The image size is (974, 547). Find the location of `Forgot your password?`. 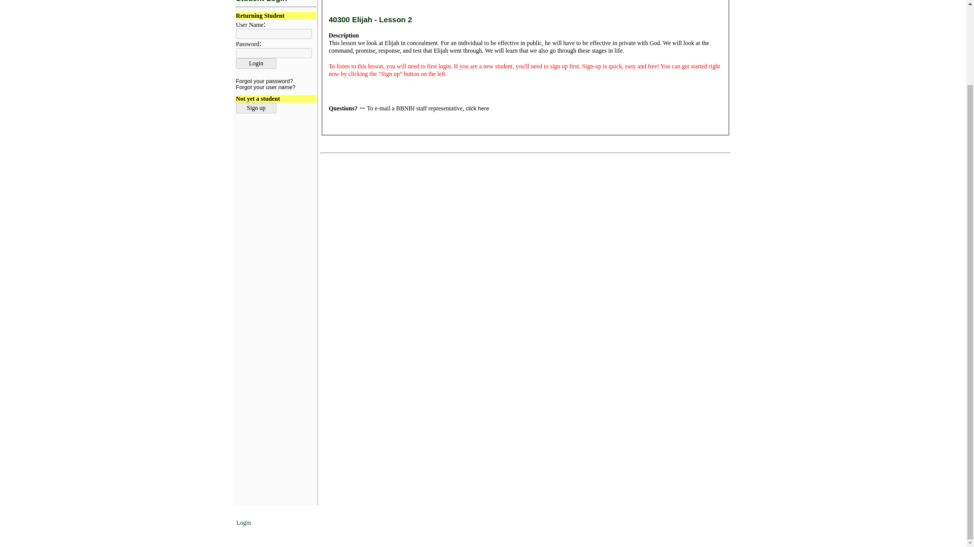

Forgot your password? is located at coordinates (264, 81).